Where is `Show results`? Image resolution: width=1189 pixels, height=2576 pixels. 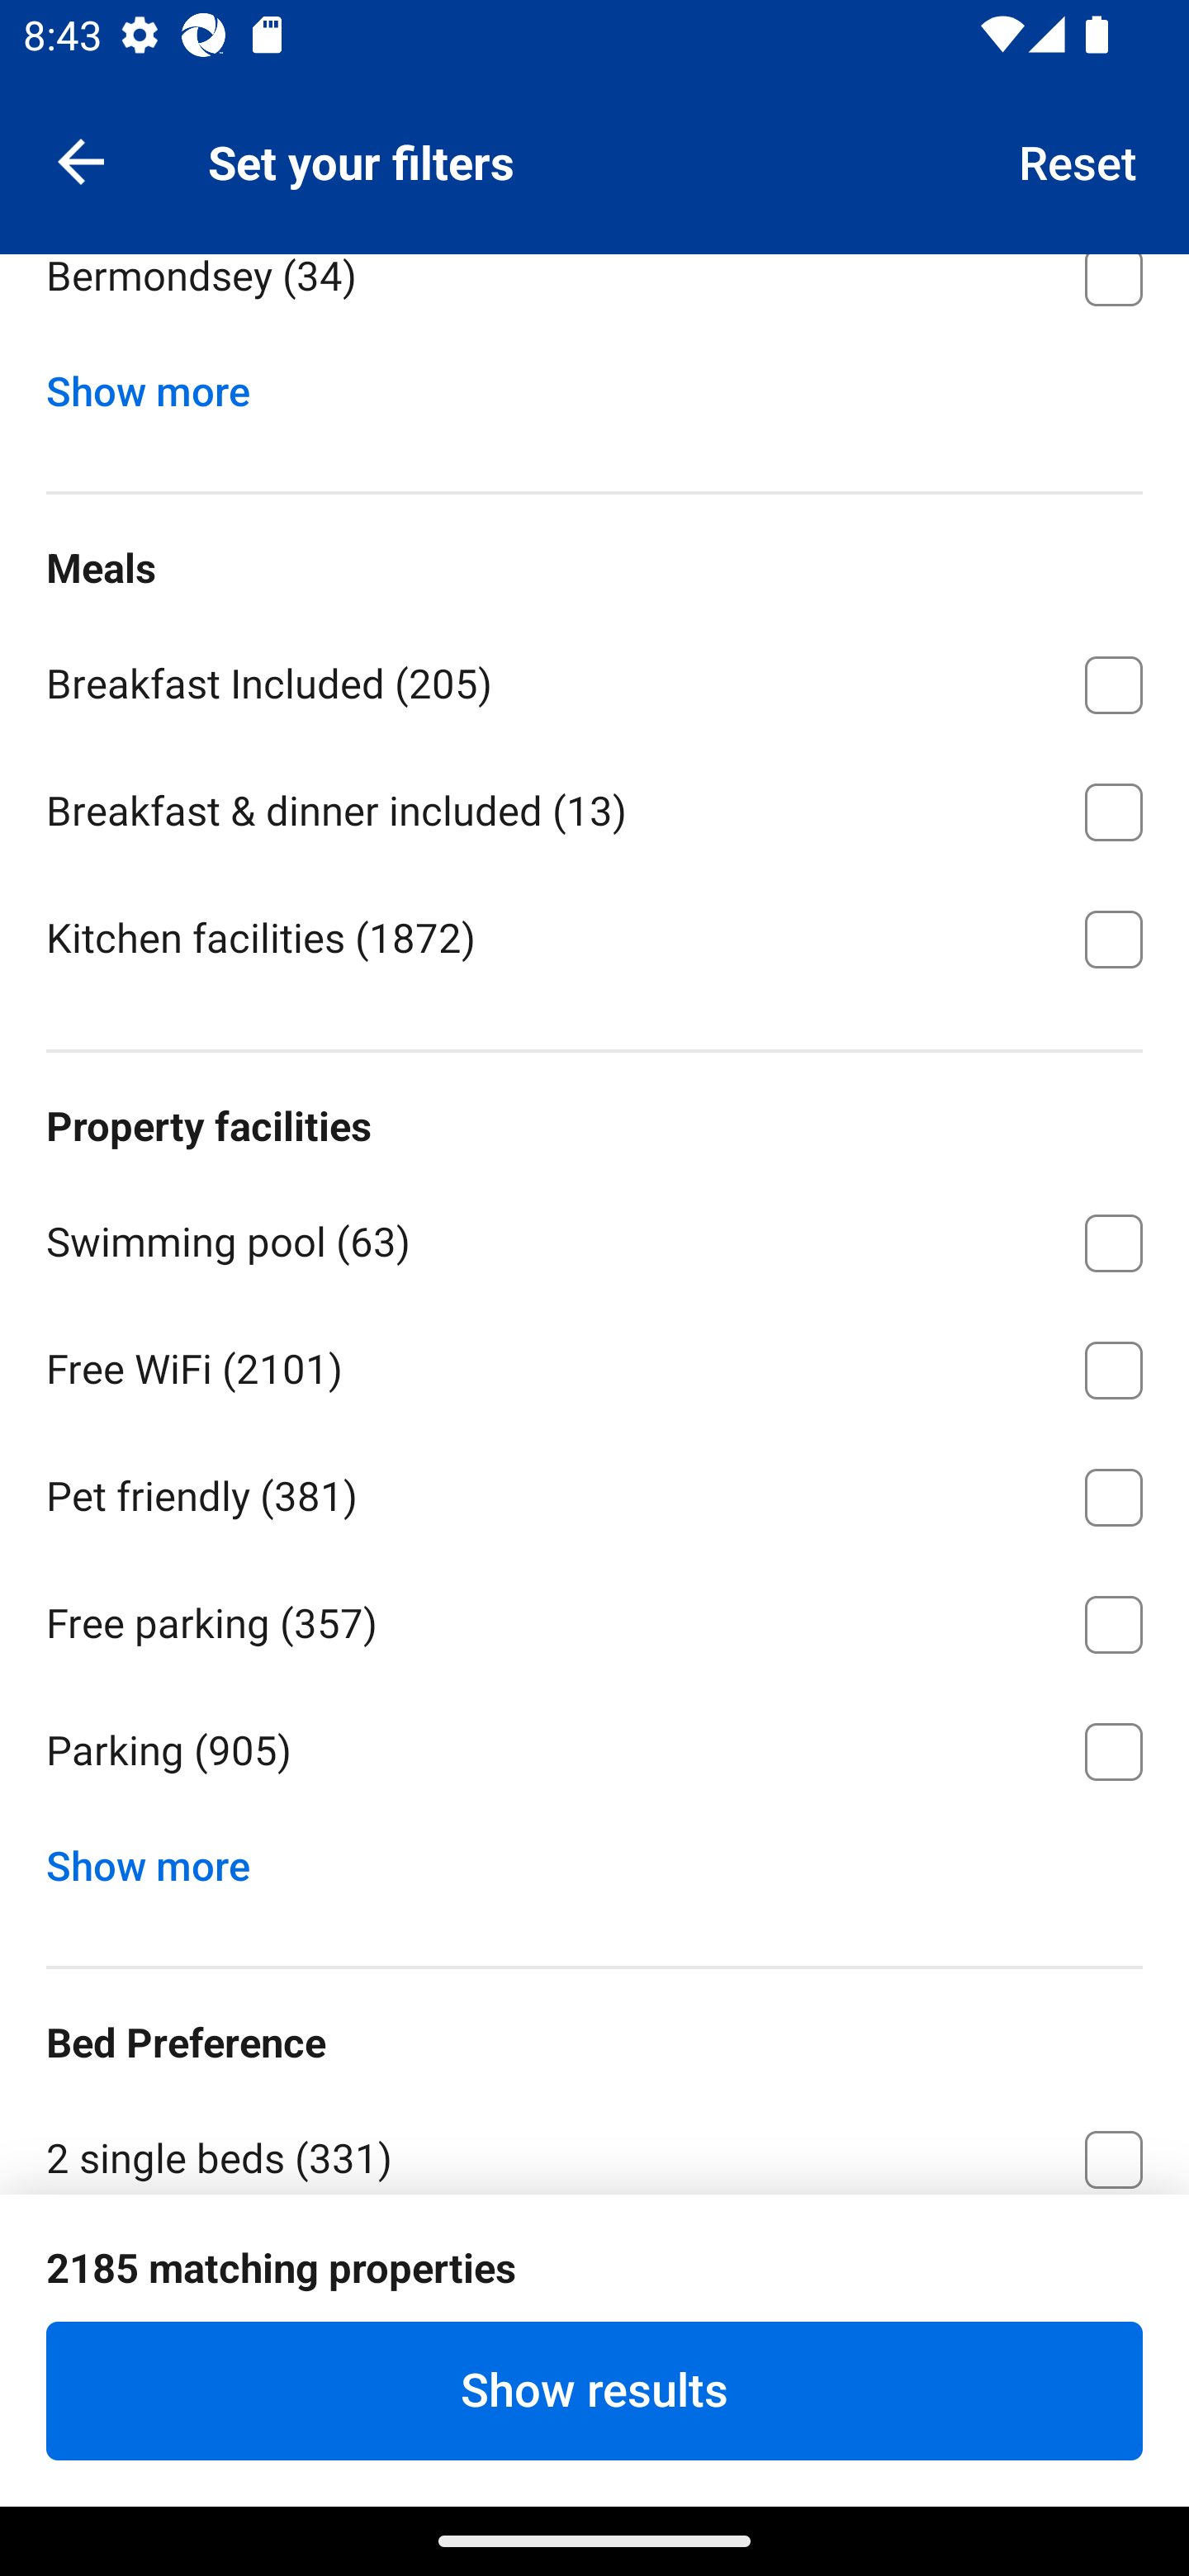 Show results is located at coordinates (594, 2390).